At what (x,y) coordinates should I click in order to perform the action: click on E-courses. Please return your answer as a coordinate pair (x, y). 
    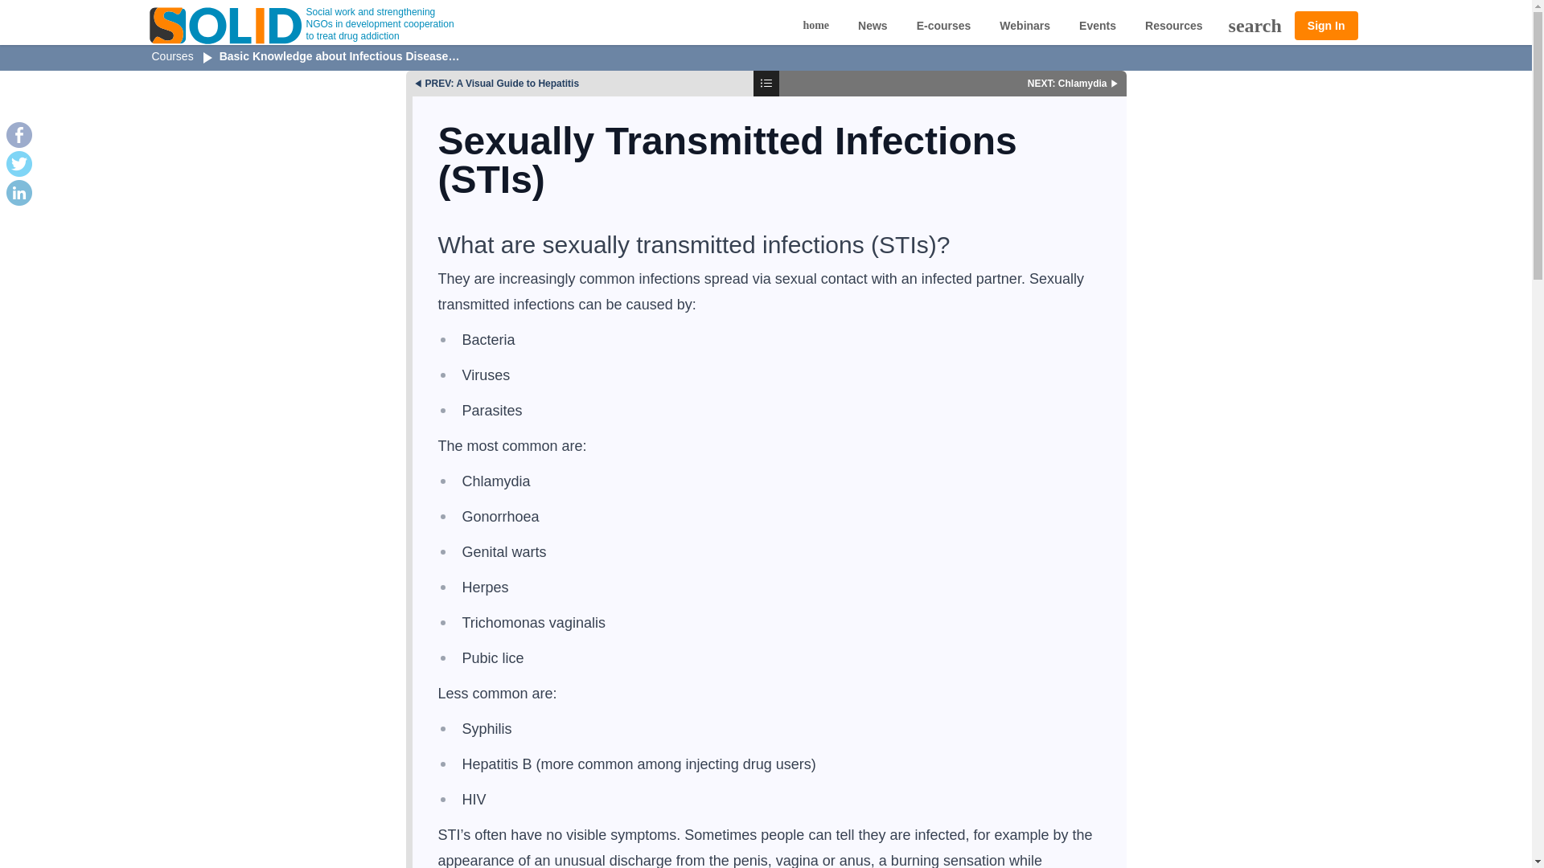
    Looking at the image, I should click on (944, 26).